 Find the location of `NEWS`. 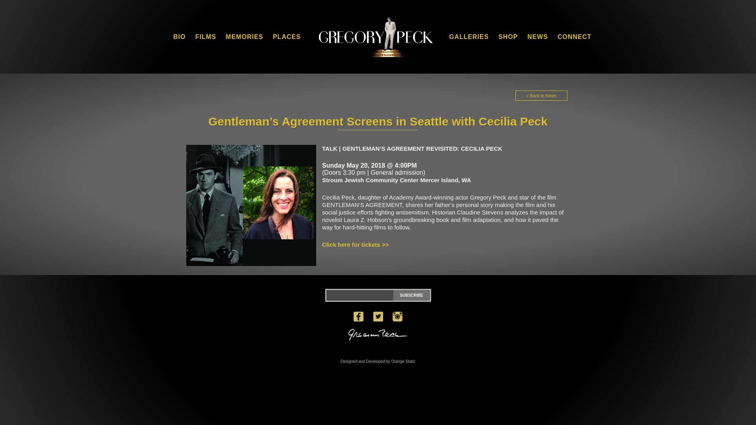

NEWS is located at coordinates (538, 36).